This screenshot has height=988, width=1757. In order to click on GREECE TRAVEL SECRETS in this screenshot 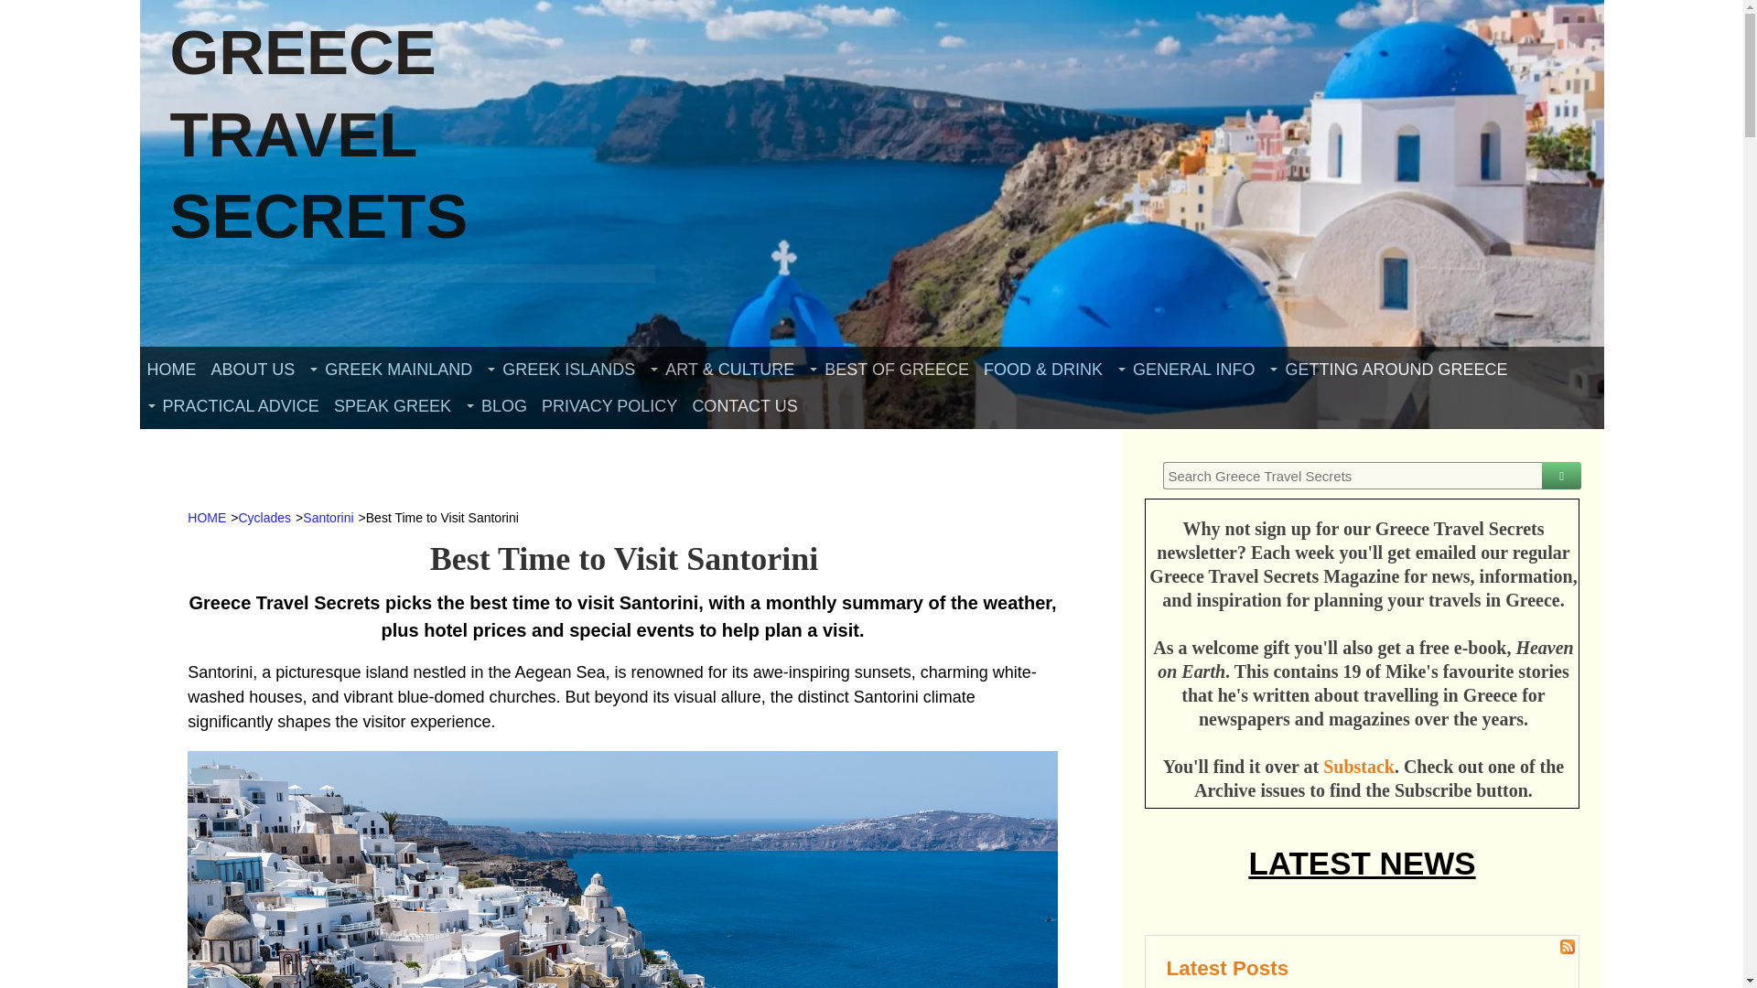, I will do `click(319, 134)`.